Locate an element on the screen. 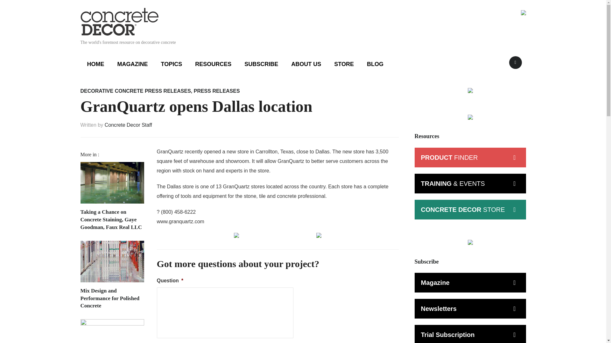  Search is located at coordinates (515, 63).